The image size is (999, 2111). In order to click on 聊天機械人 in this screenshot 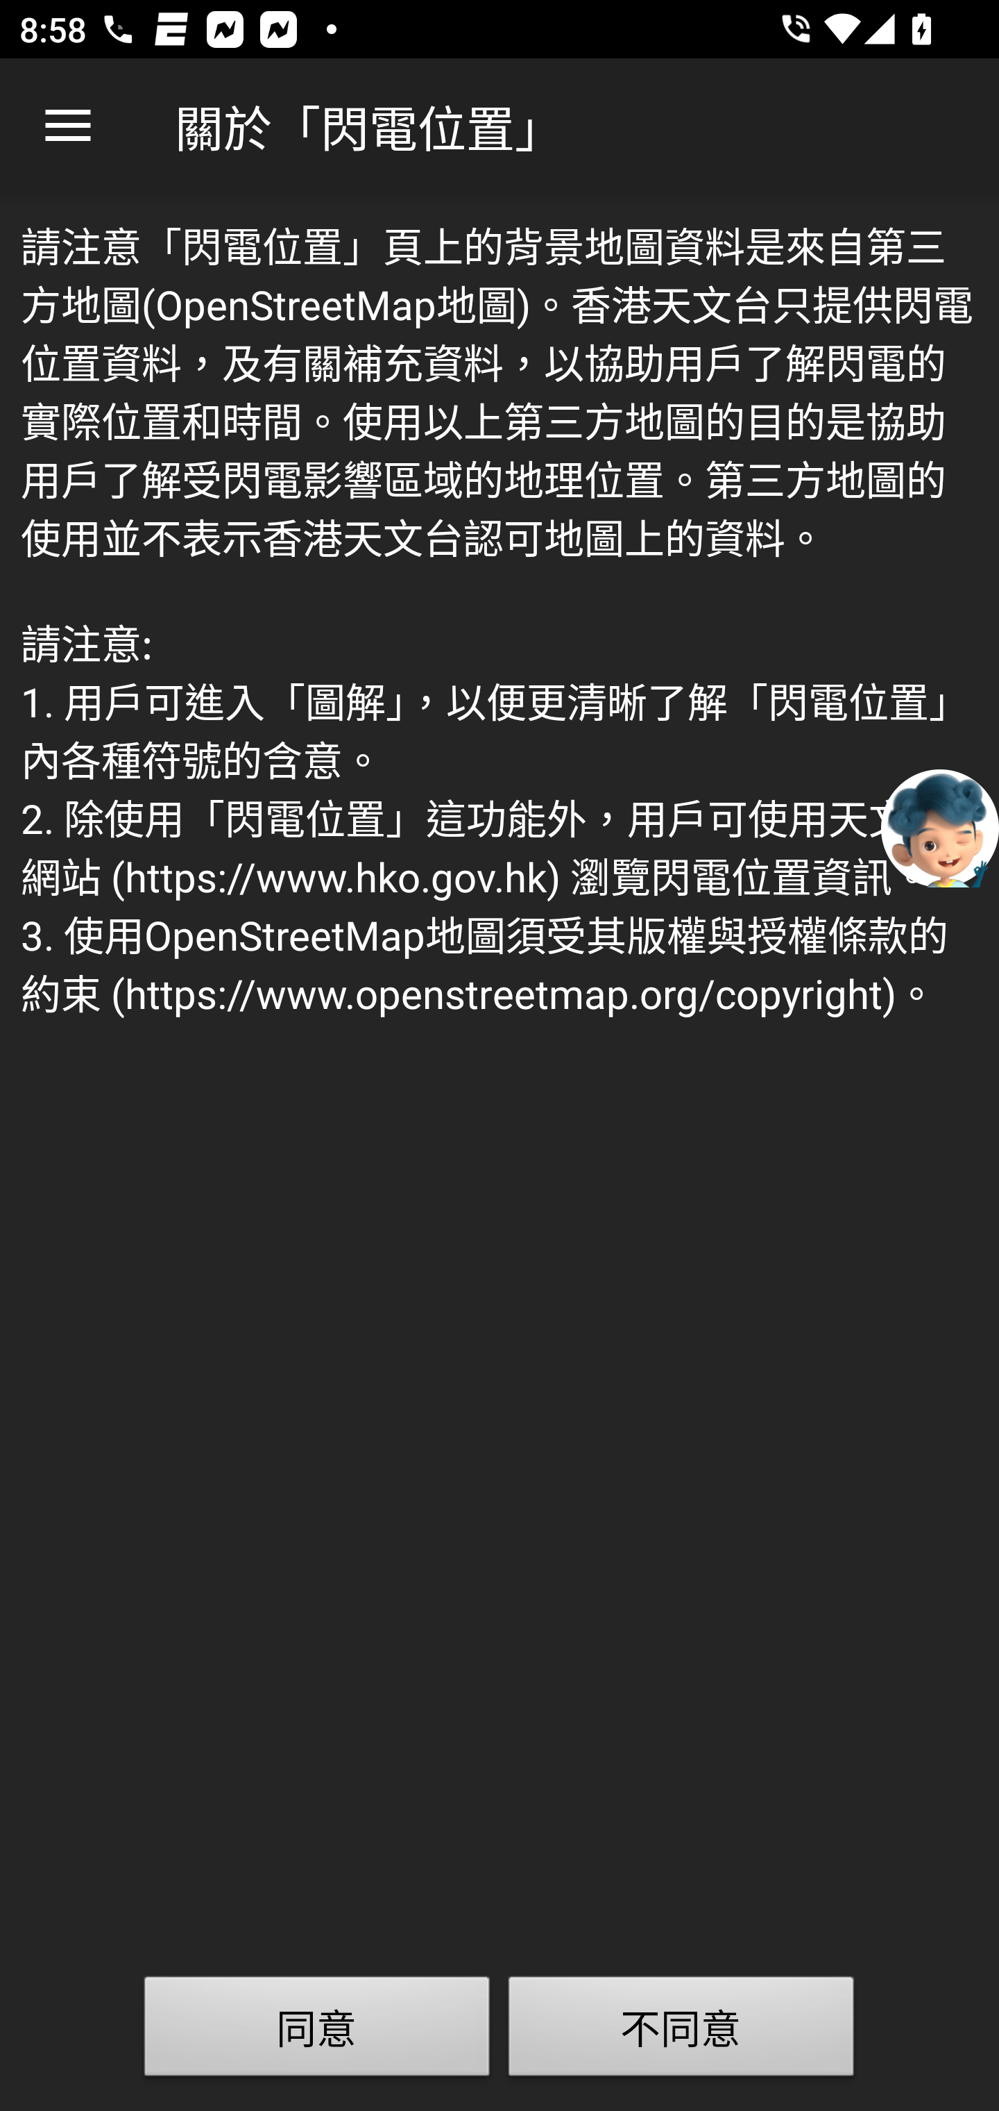, I will do `click(940, 827)`.